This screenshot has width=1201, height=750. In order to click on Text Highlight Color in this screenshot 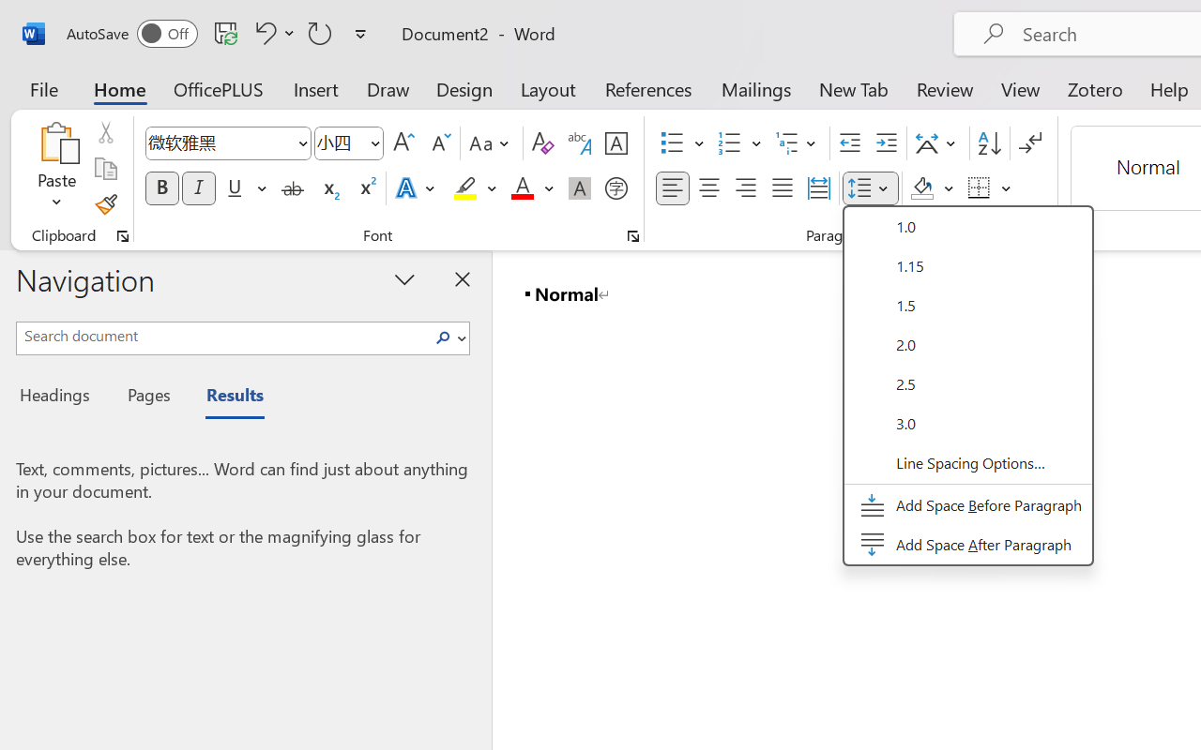, I will do `click(475, 188)`.